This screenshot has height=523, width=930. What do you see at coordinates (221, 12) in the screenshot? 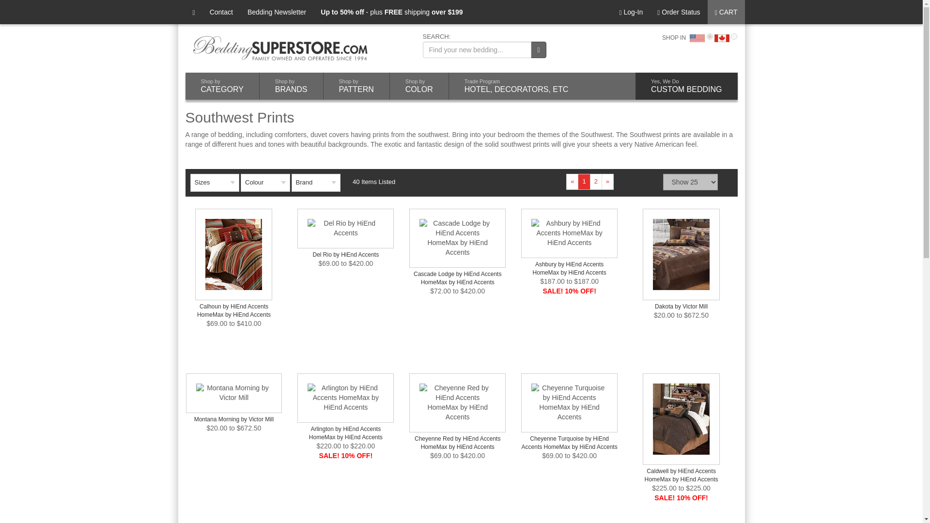
I see `Contact` at bounding box center [221, 12].